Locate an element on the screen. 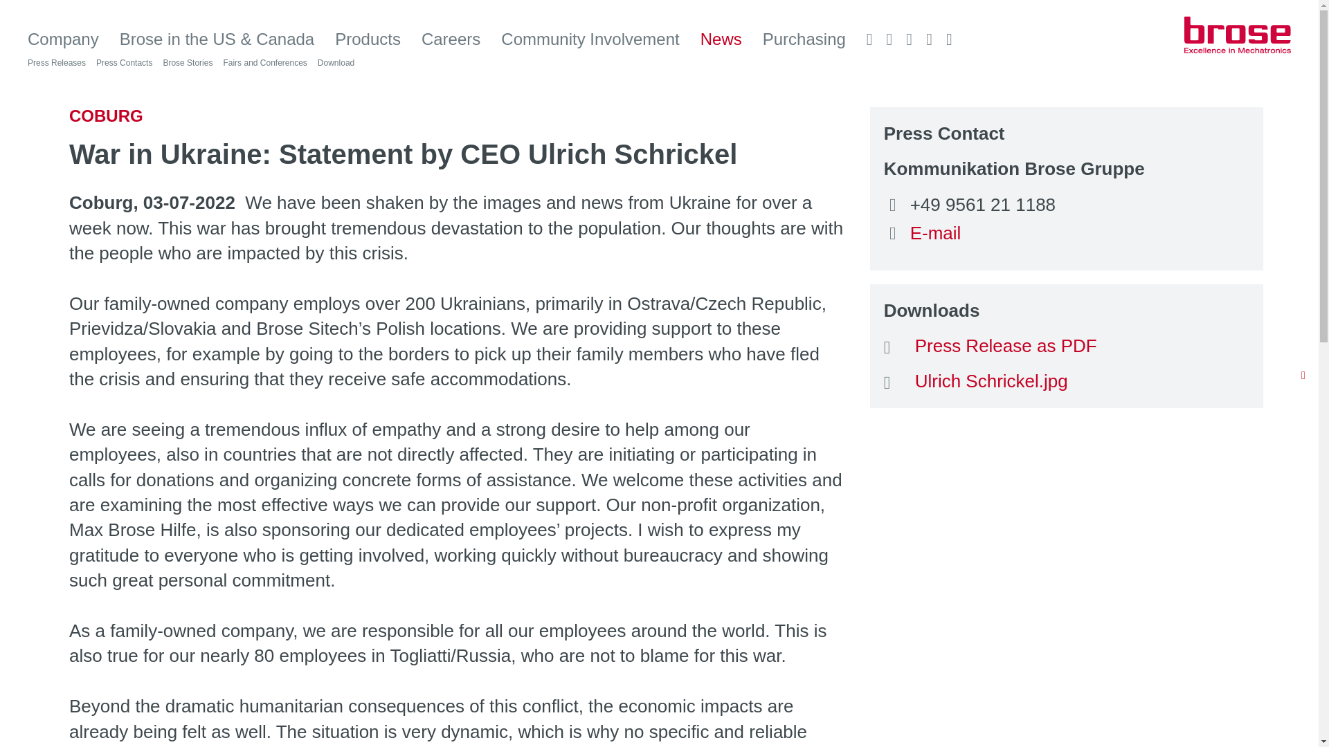 Image resolution: width=1329 pixels, height=747 pixels. Company is located at coordinates (63, 39).